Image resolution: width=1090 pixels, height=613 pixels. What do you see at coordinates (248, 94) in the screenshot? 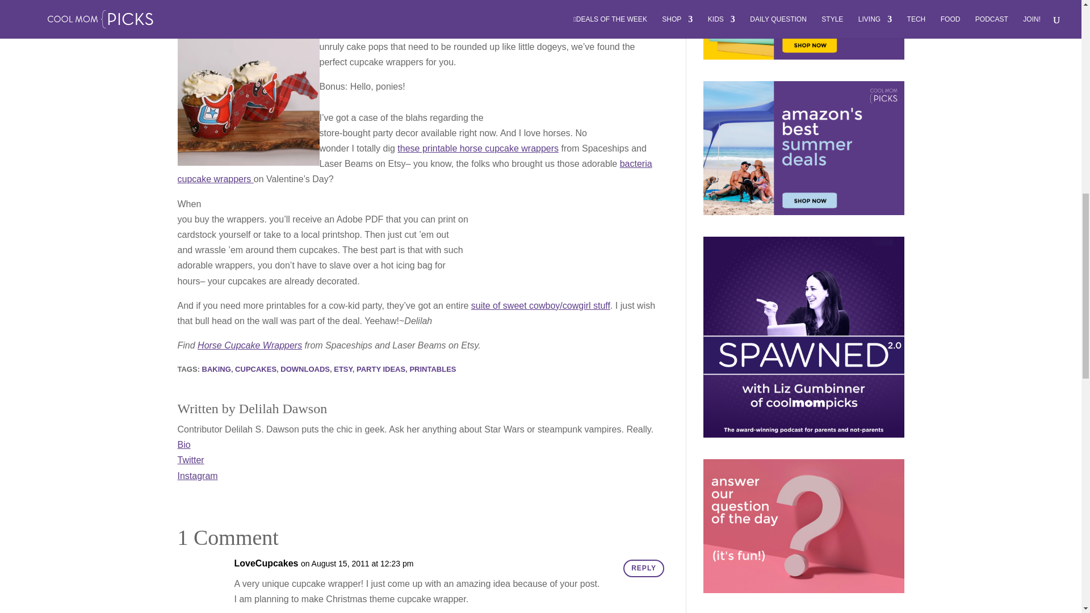
I see `Horse cupcake wrappers` at bounding box center [248, 94].